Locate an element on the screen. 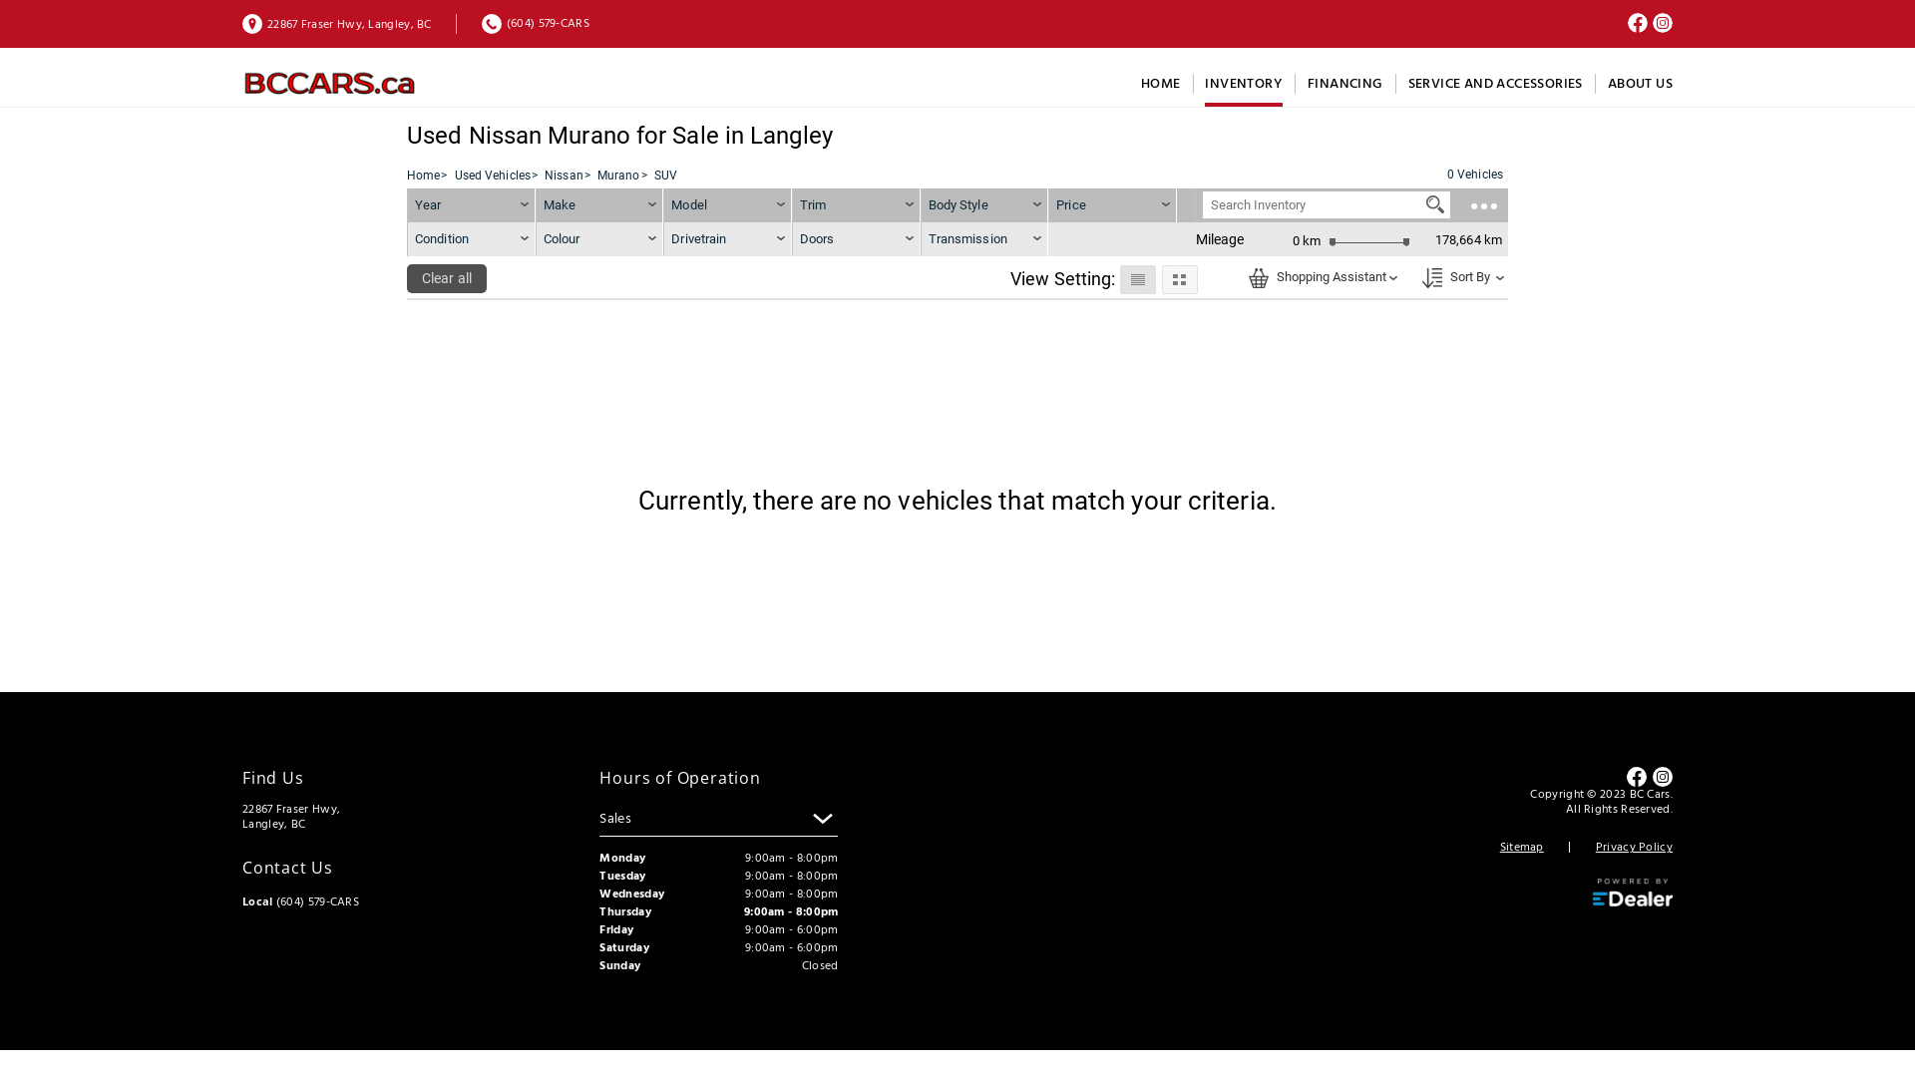 This screenshot has height=1077, width=1915. Used Vehicles is located at coordinates (493, 176).